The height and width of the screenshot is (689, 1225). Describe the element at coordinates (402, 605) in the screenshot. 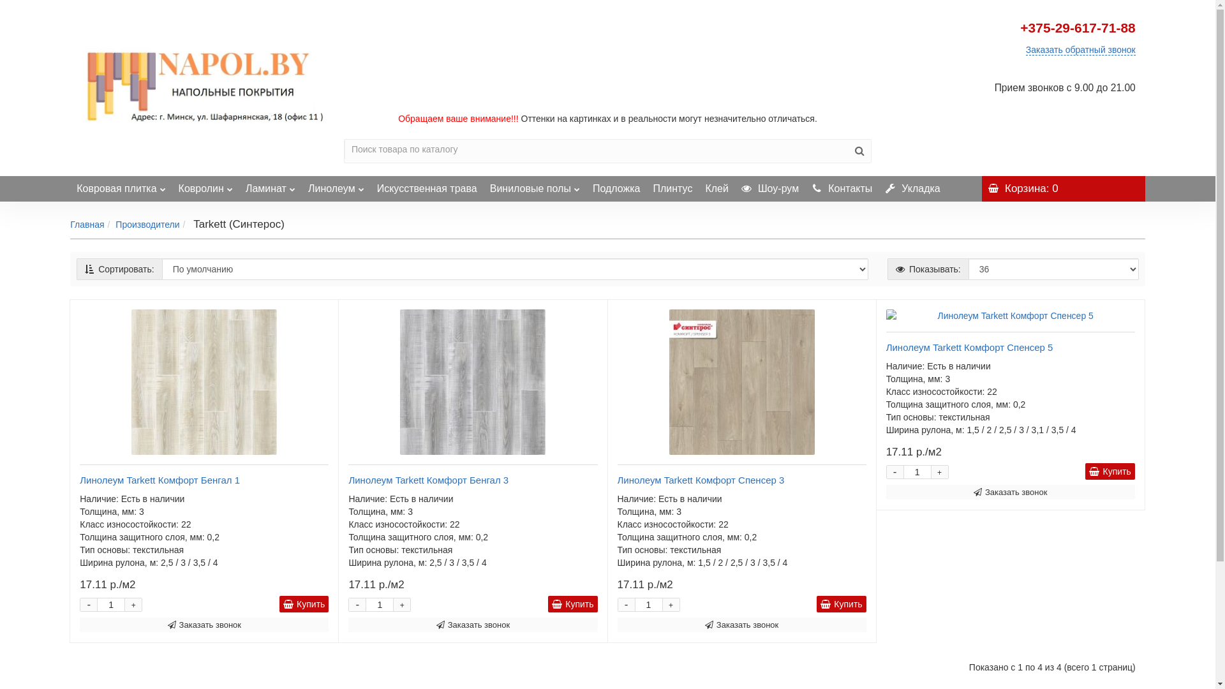

I see `+` at that location.